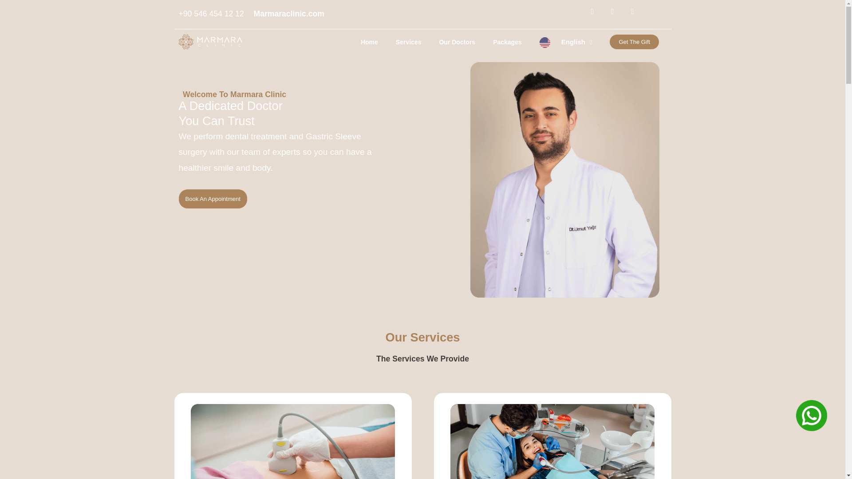  I want to click on Our Doctors, so click(457, 42).